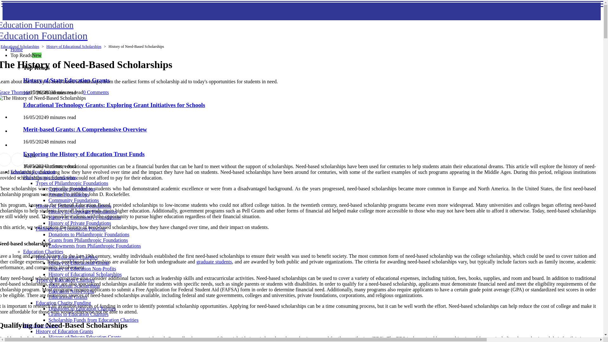  I want to click on Home, so click(16, 49).